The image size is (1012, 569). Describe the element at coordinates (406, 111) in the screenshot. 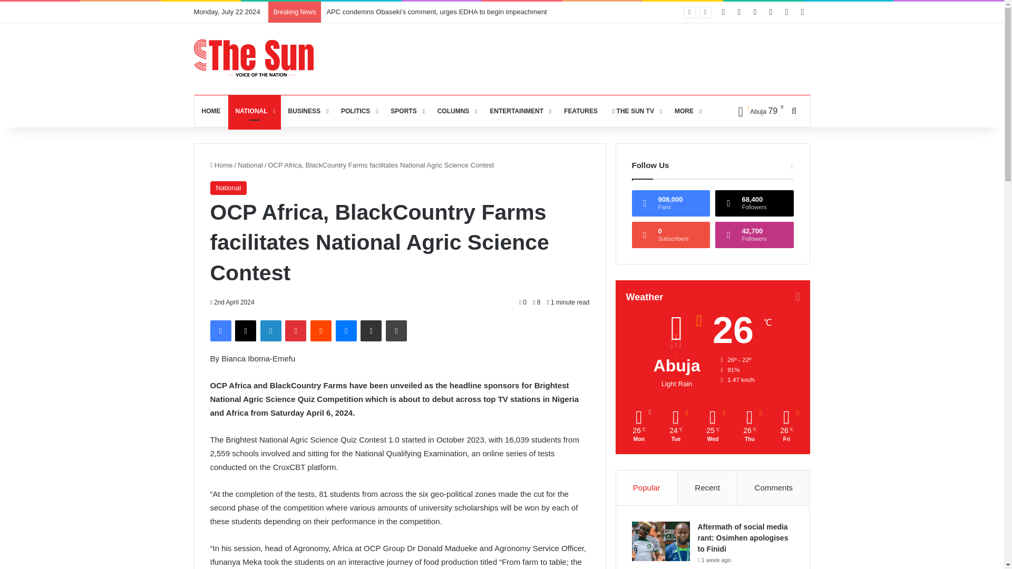

I see `SPORTS` at that location.